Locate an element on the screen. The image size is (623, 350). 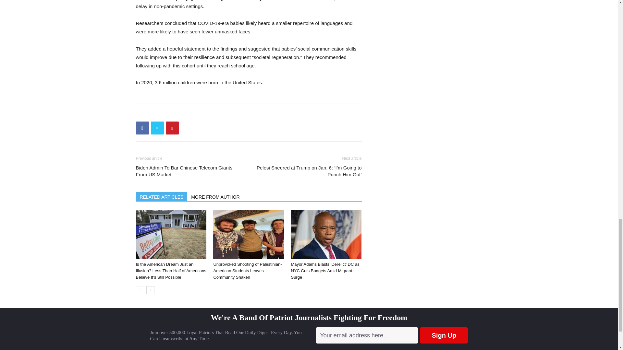
Biden Admin To Bar Chinese Telecom Giants From US Market is located at coordinates (188, 171).